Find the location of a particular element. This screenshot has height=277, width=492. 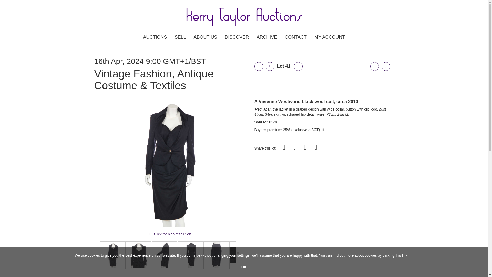

ABOUT US is located at coordinates (205, 39).